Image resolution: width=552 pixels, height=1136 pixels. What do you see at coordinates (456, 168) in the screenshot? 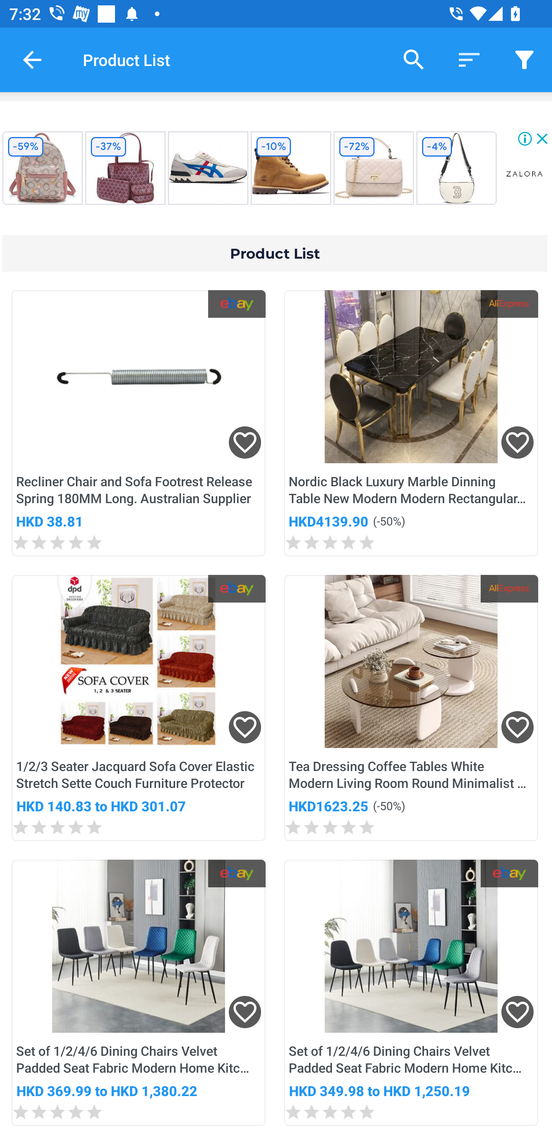
I see `-4%` at bounding box center [456, 168].